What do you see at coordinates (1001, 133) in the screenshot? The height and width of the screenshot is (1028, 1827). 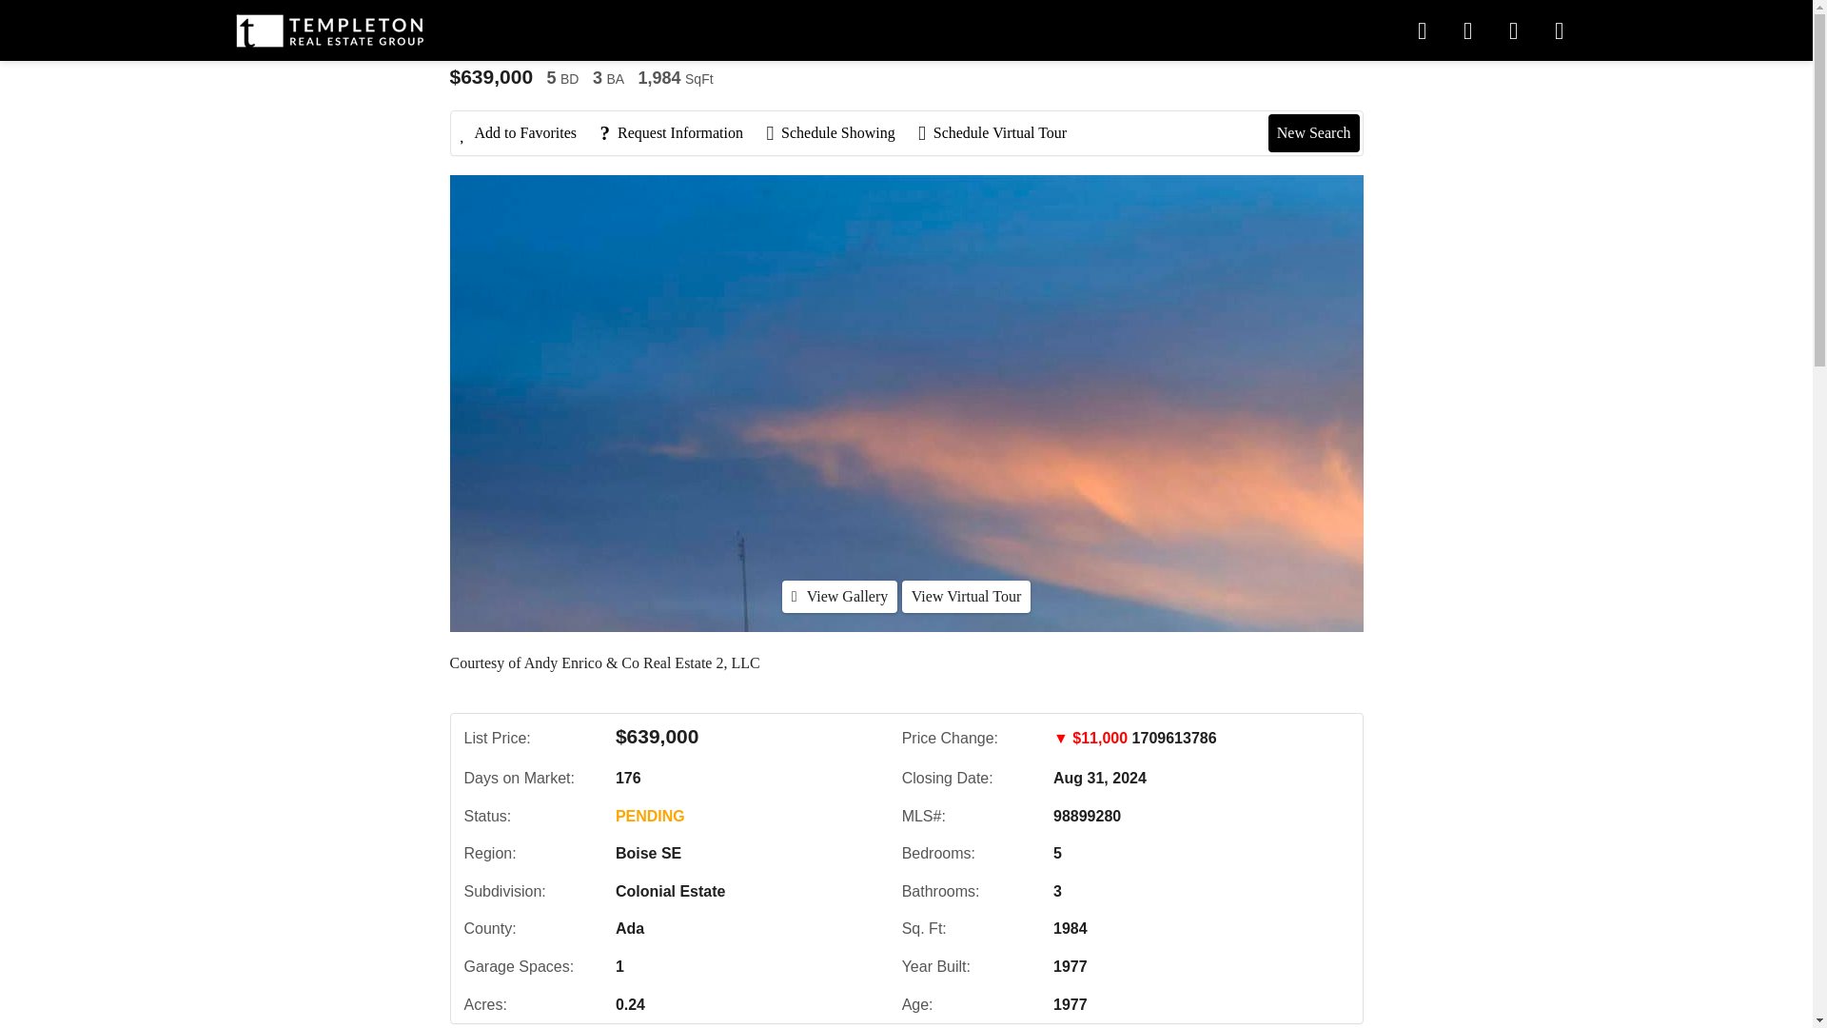 I see `Schedule Virtual Tour` at bounding box center [1001, 133].